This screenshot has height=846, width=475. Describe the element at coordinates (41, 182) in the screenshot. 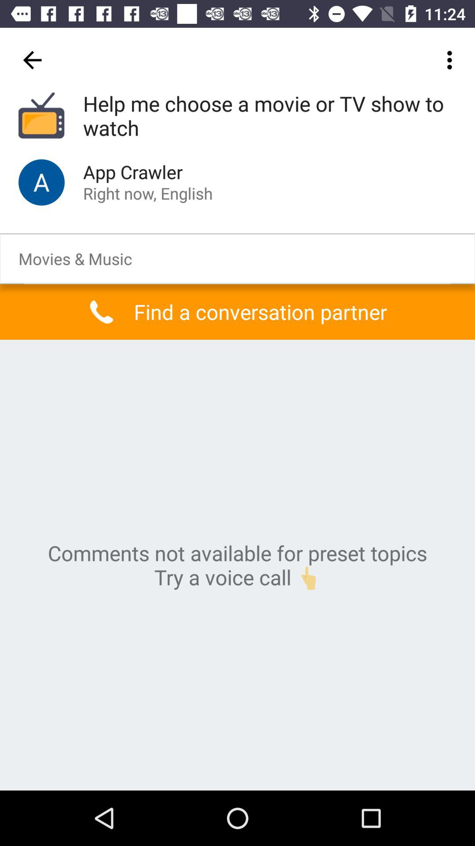

I see `select icon above the movies & music` at that location.